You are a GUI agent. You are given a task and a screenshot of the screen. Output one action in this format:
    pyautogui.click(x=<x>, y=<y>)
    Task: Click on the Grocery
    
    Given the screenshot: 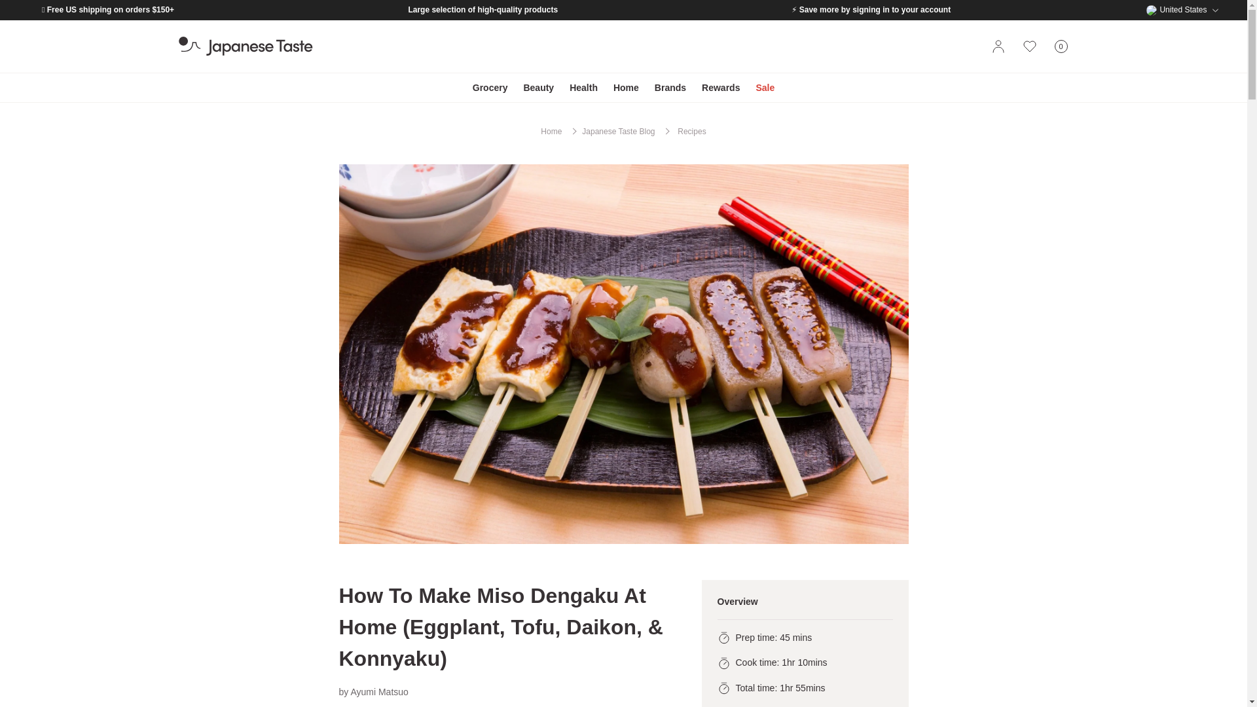 What is the action you would take?
    pyautogui.click(x=1061, y=46)
    